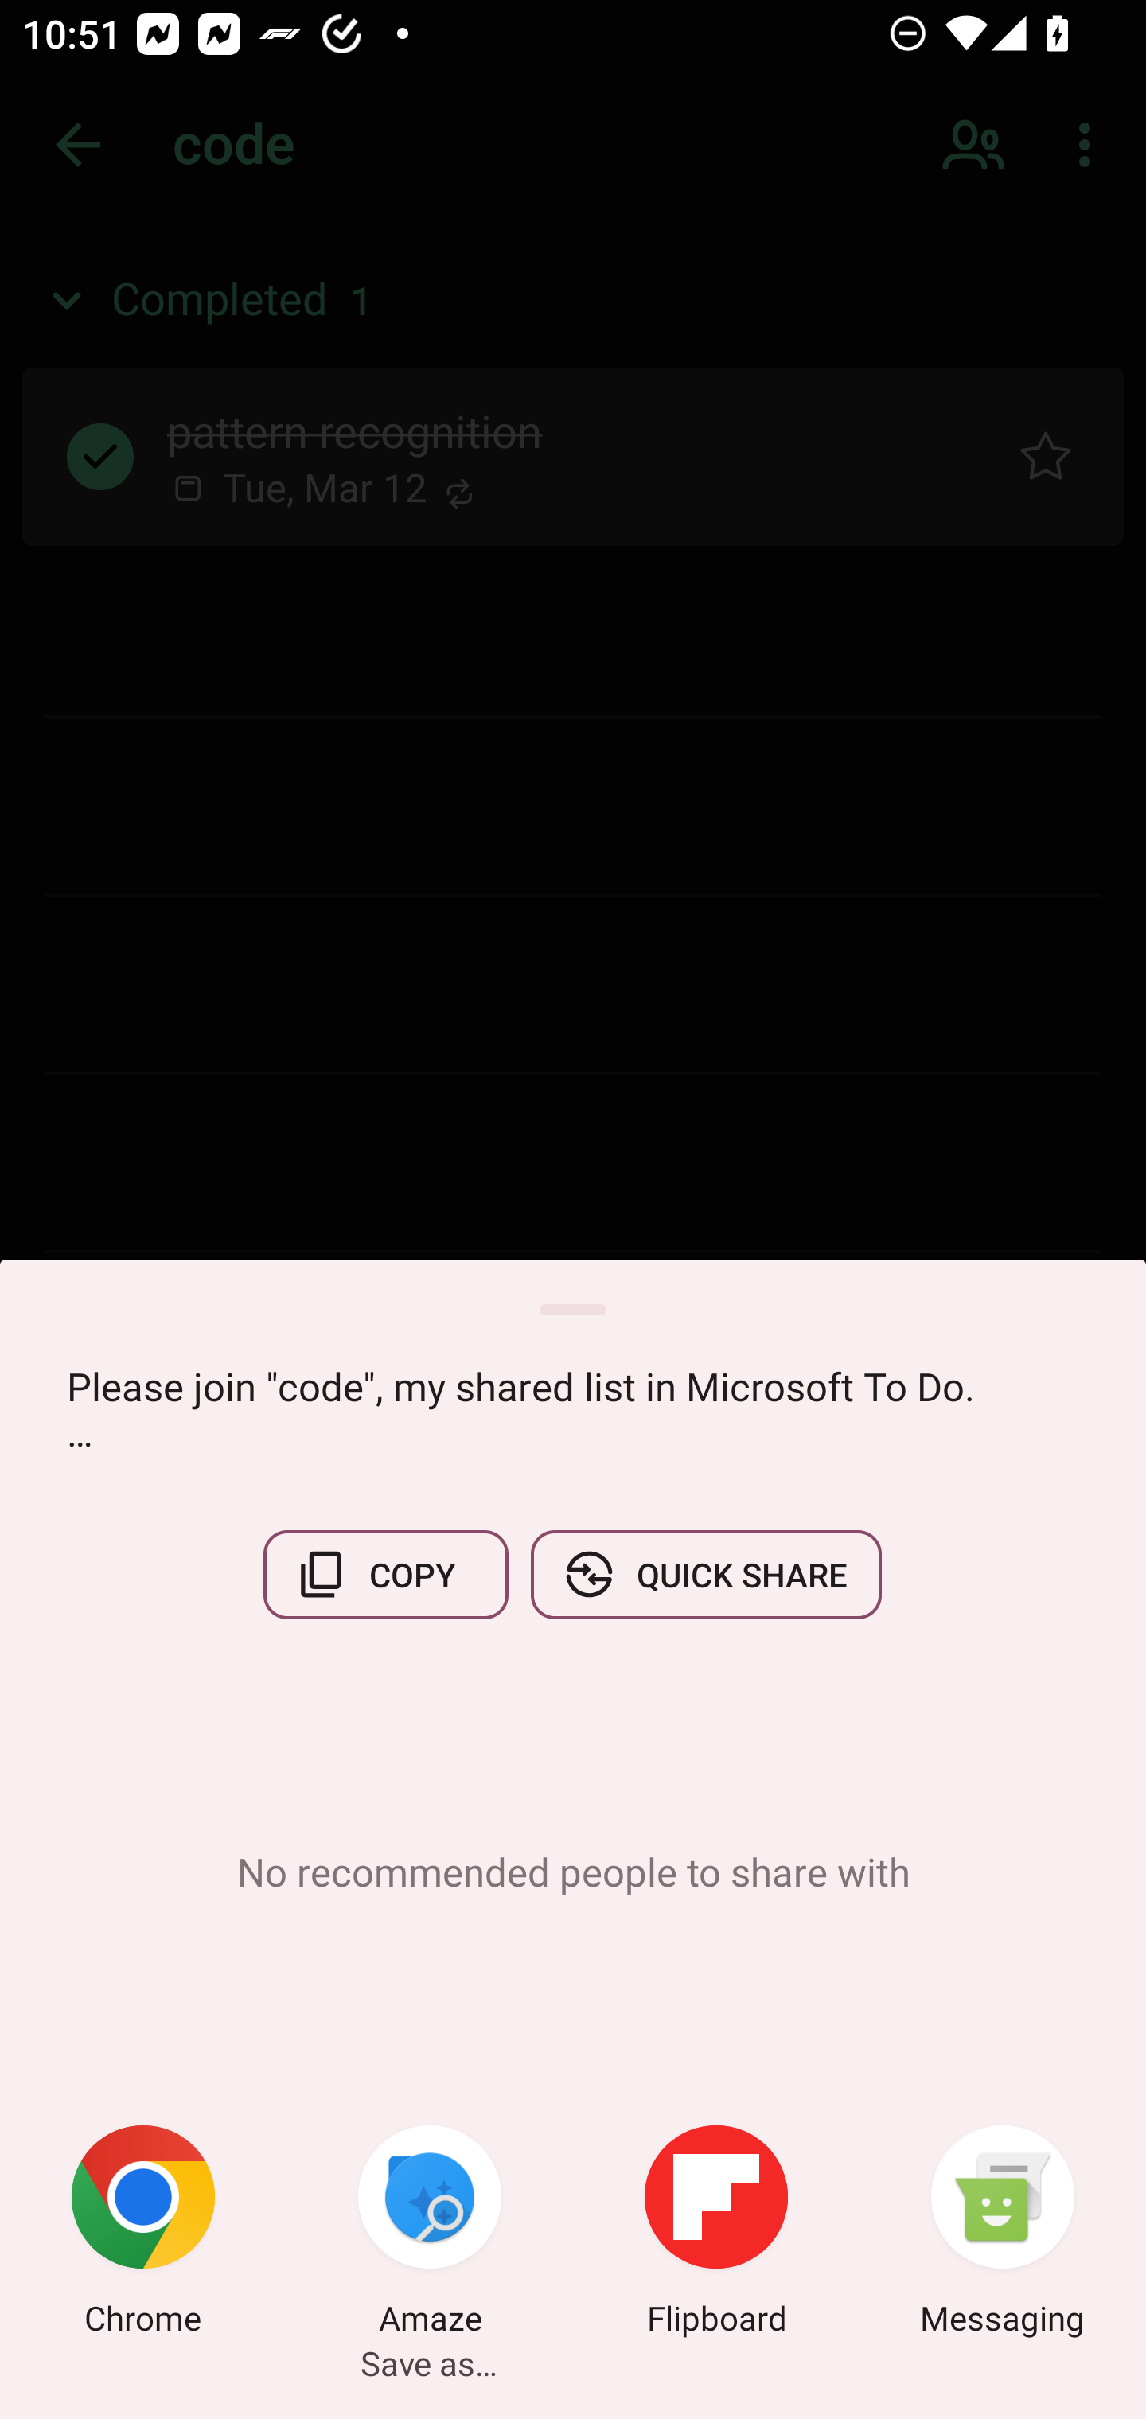 The image size is (1146, 2419). What do you see at coordinates (386, 1574) in the screenshot?
I see `COPY` at bounding box center [386, 1574].